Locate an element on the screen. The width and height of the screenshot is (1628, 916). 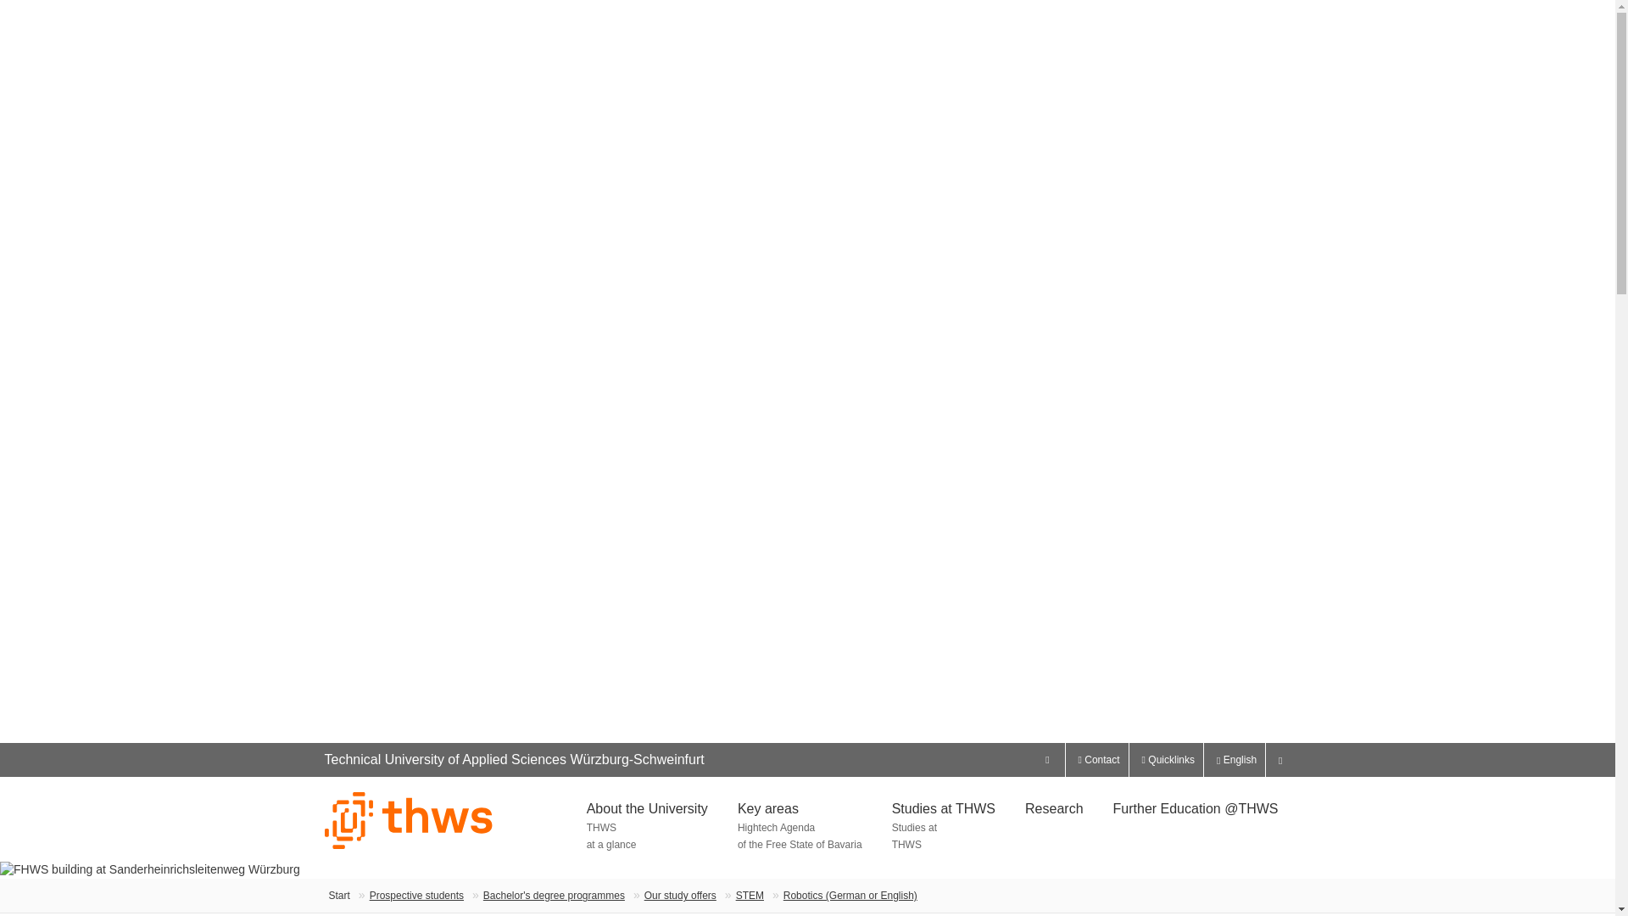
To home page is located at coordinates (339, 895).